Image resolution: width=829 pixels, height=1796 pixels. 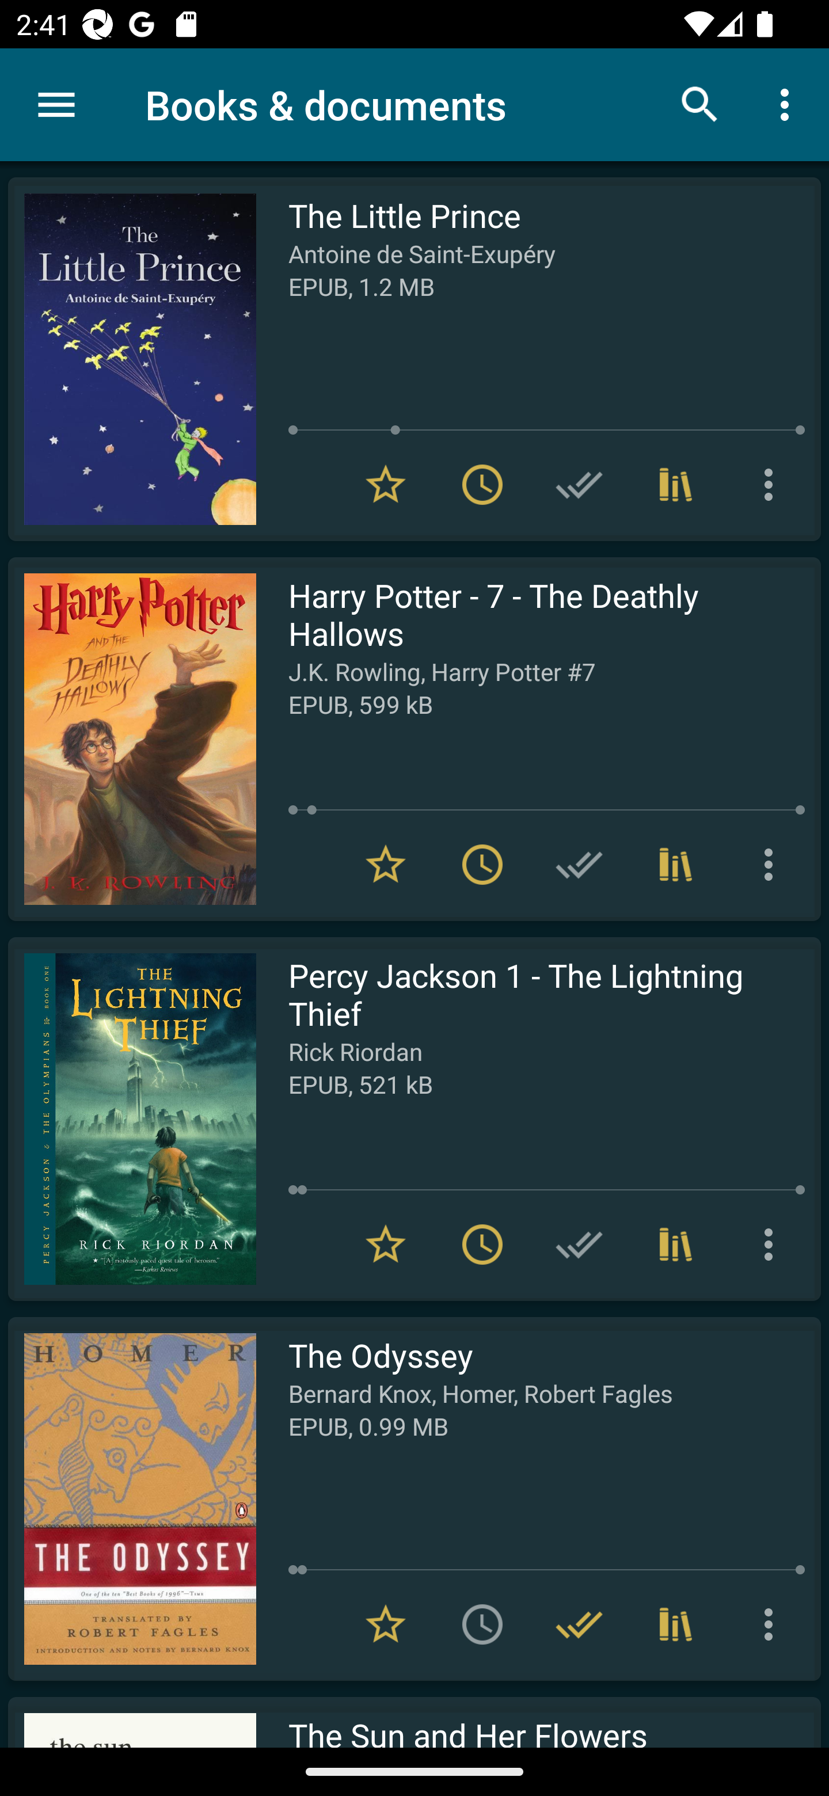 I want to click on Remove from To read, so click(x=482, y=485).